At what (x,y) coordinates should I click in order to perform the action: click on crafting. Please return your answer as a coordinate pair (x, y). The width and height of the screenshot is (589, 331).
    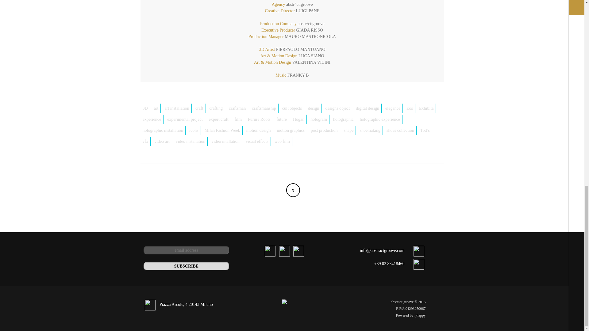
    Looking at the image, I should click on (216, 108).